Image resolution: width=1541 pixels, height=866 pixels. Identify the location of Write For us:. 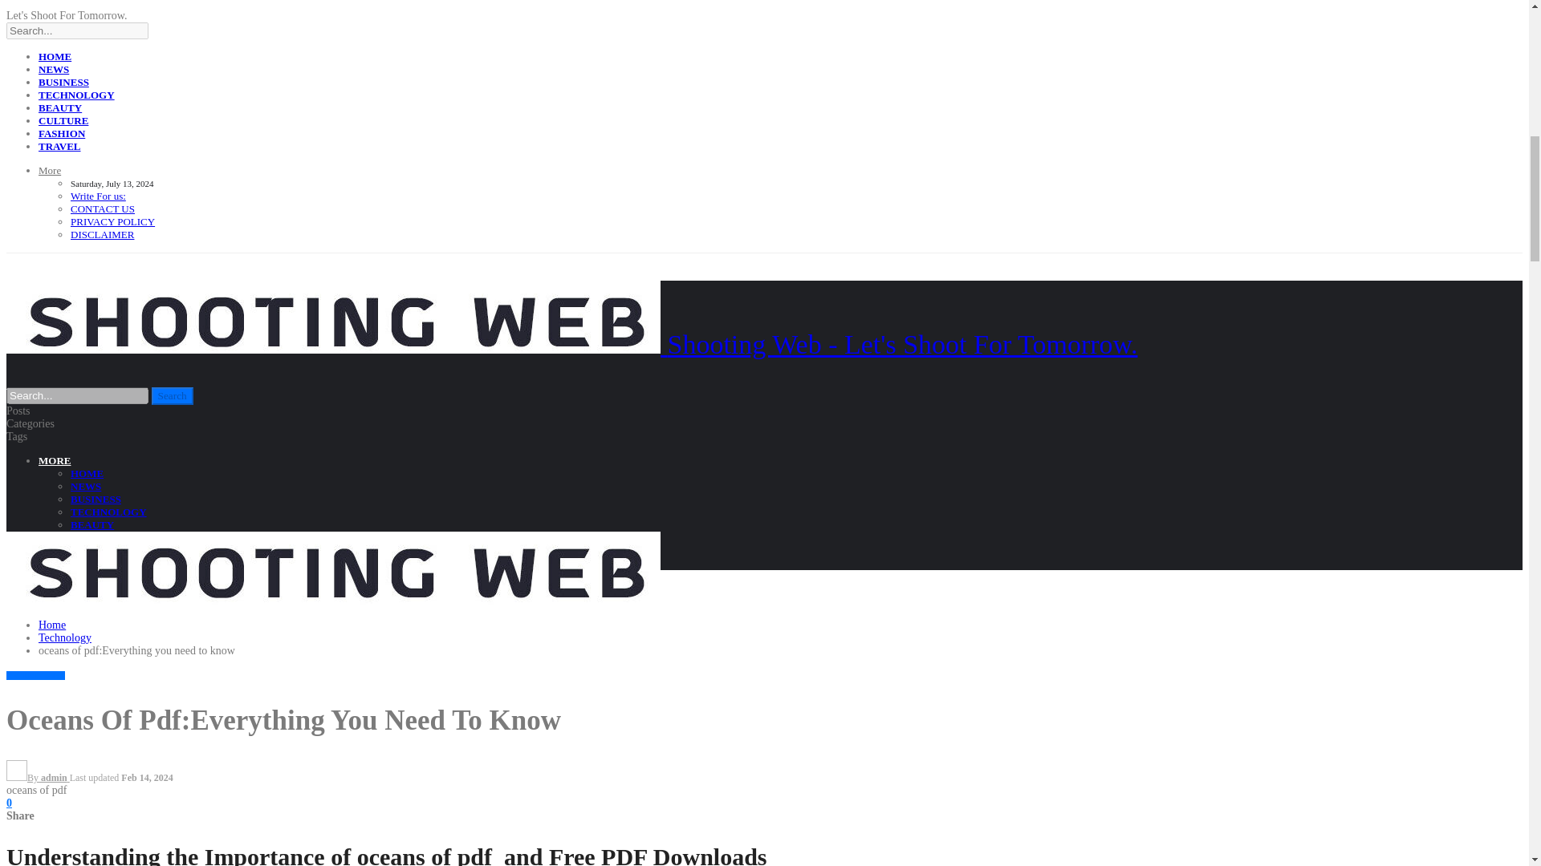
(98, 196).